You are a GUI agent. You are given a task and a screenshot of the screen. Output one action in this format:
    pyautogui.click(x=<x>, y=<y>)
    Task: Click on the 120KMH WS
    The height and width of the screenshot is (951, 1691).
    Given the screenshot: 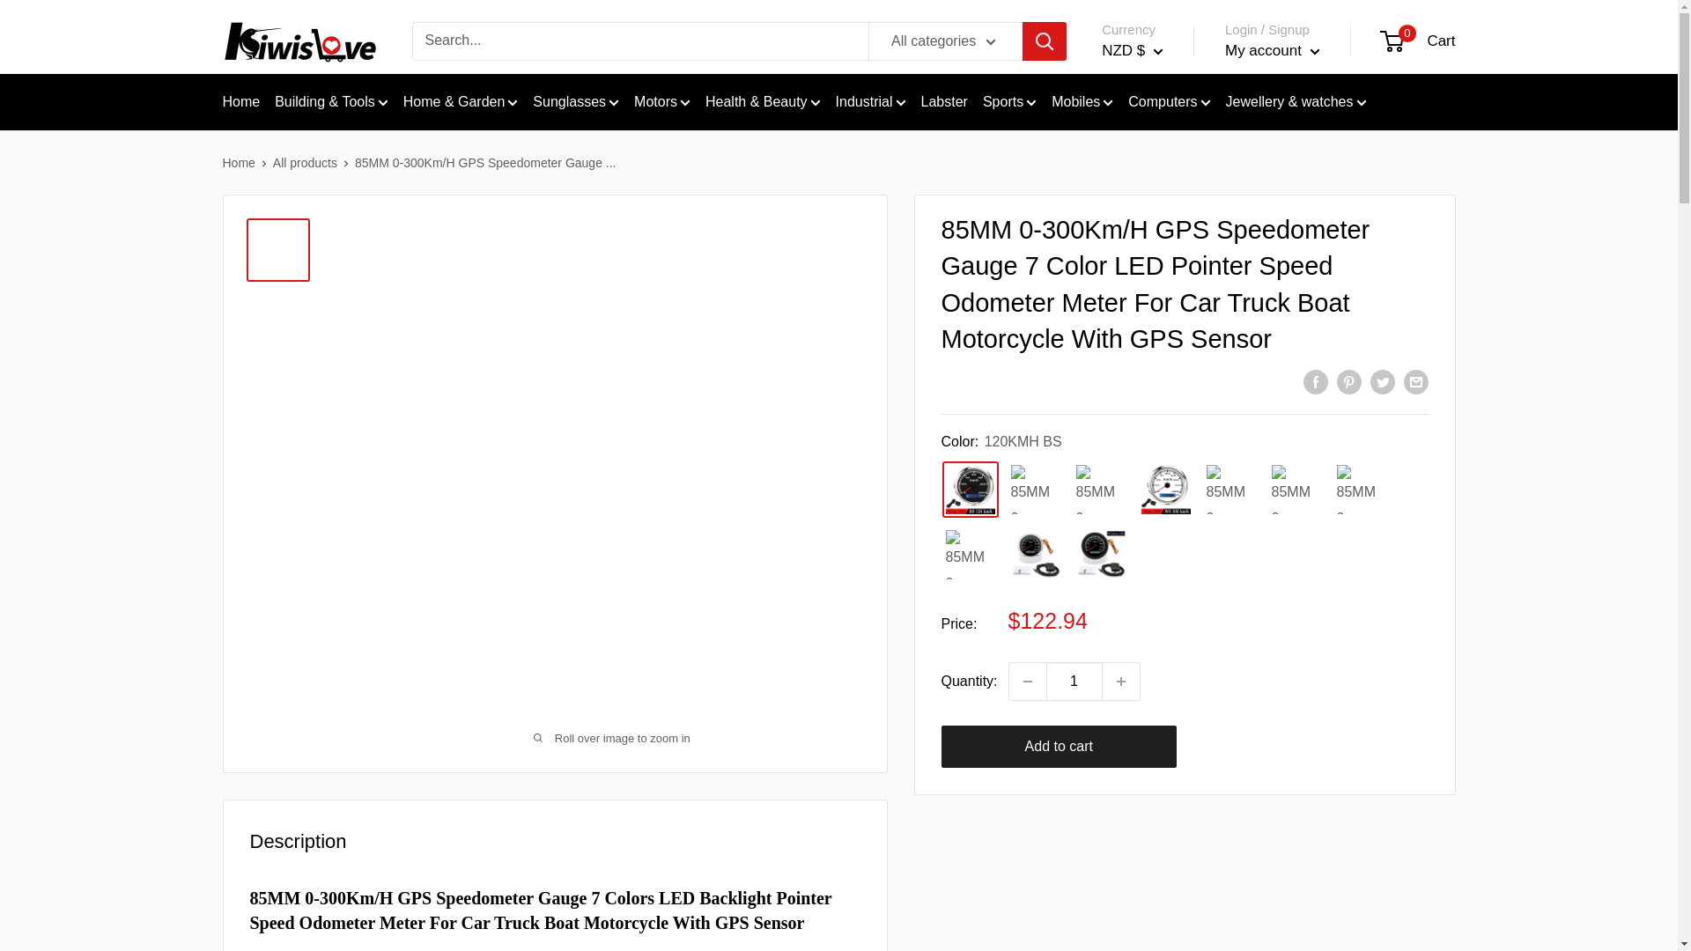 What is the action you would take?
    pyautogui.click(x=1036, y=489)
    